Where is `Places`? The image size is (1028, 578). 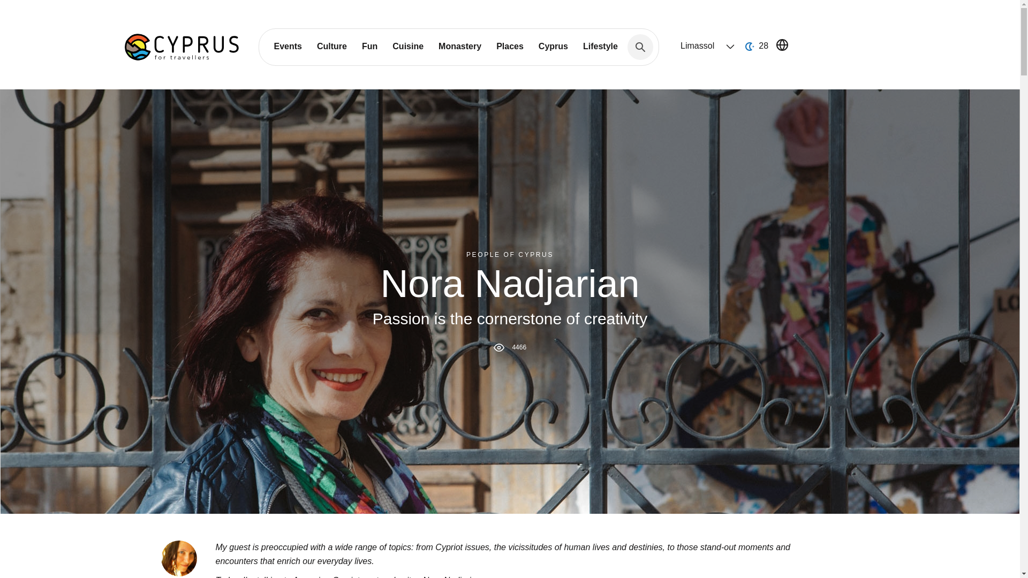 Places is located at coordinates (510, 46).